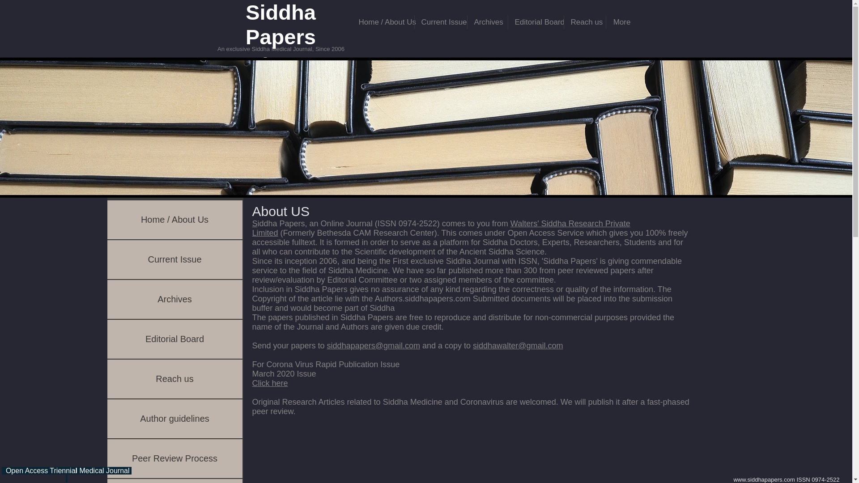 This screenshot has height=483, width=859. I want to click on Peer Review Process, so click(174, 458).